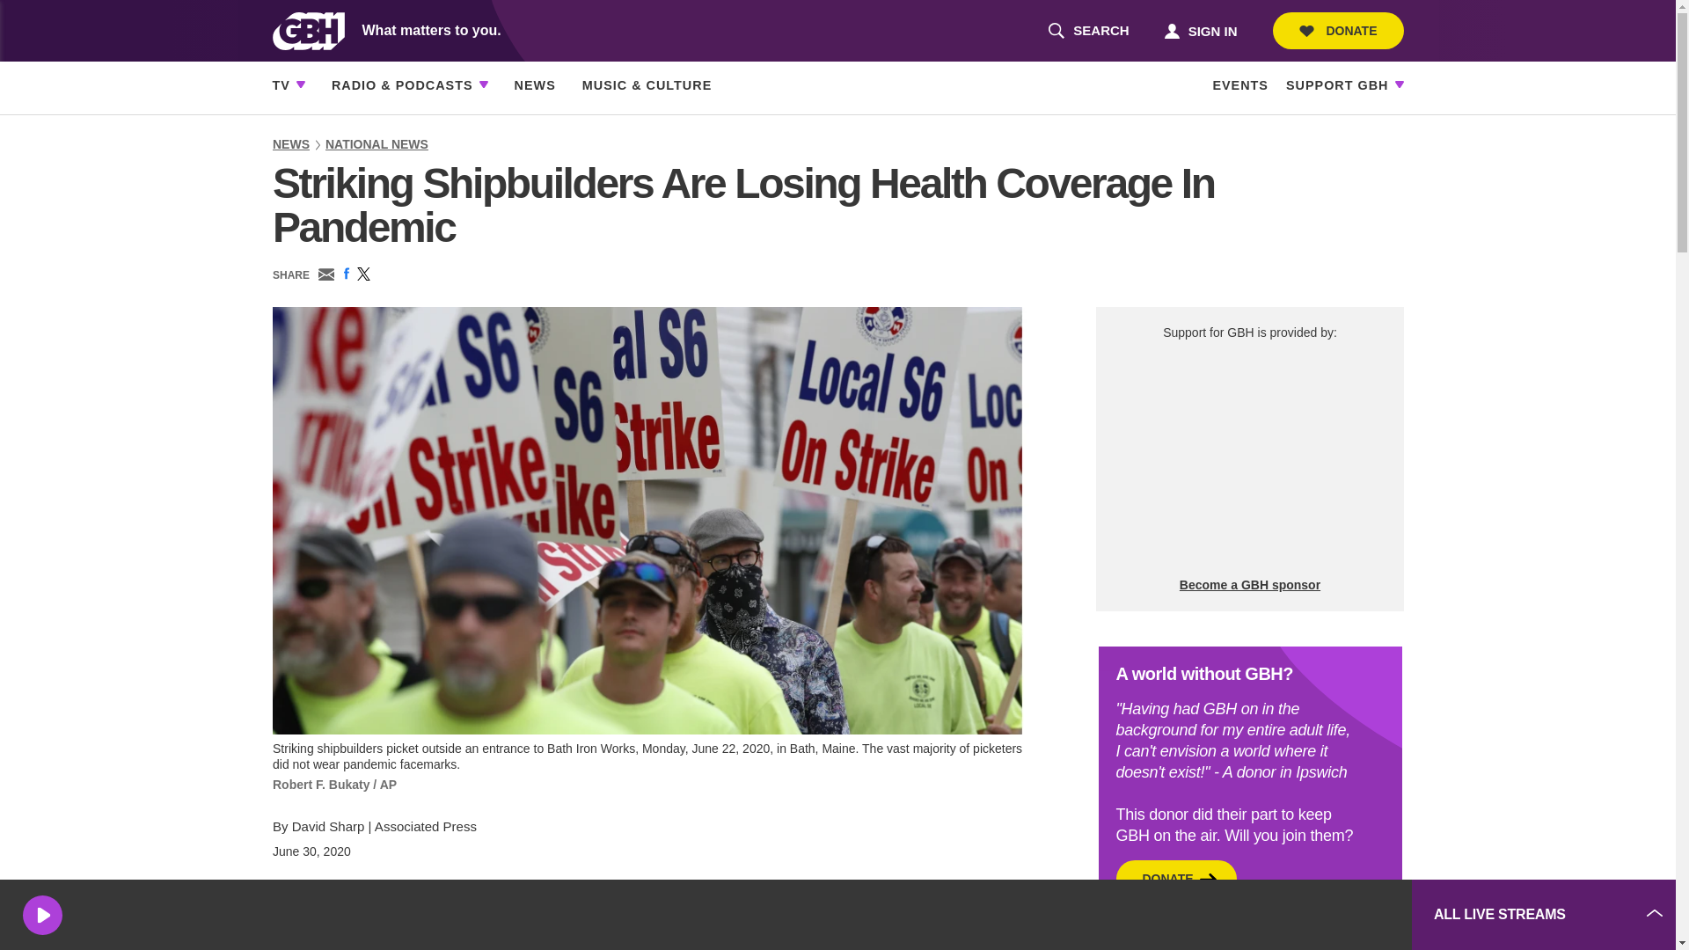  Describe the element at coordinates (1338, 31) in the screenshot. I see `SIGN IN` at that location.